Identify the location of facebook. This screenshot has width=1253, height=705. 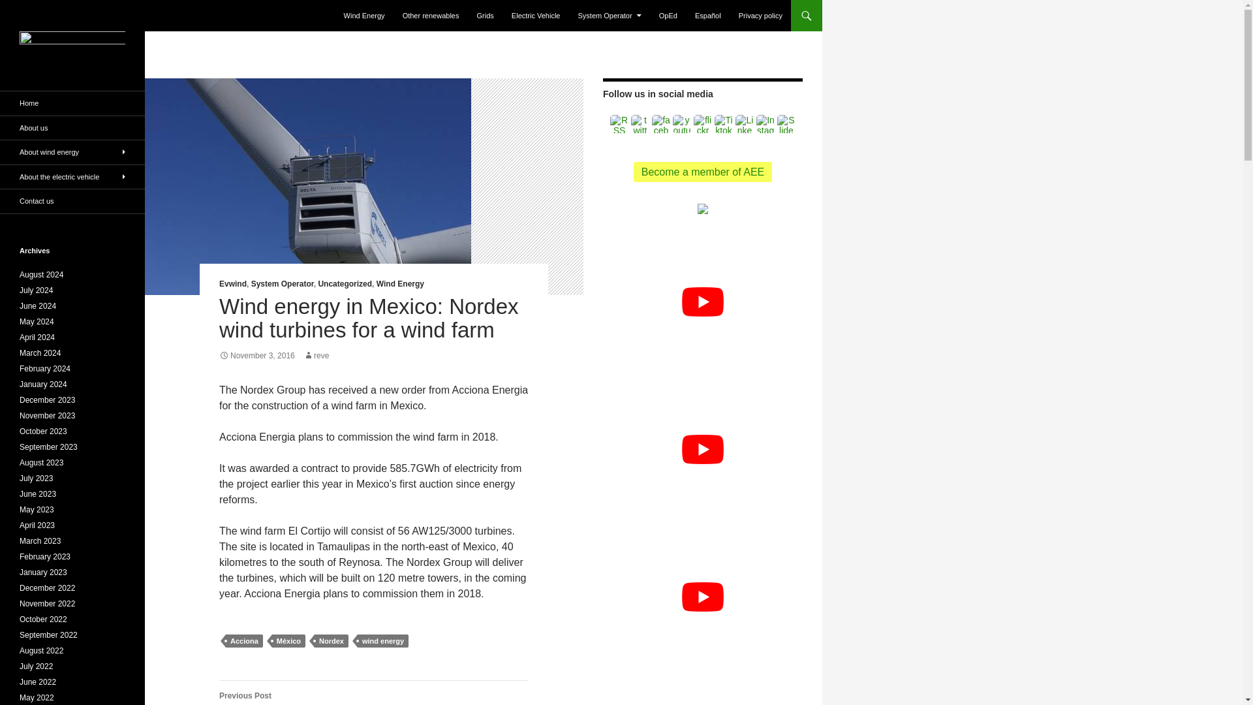
(660, 124).